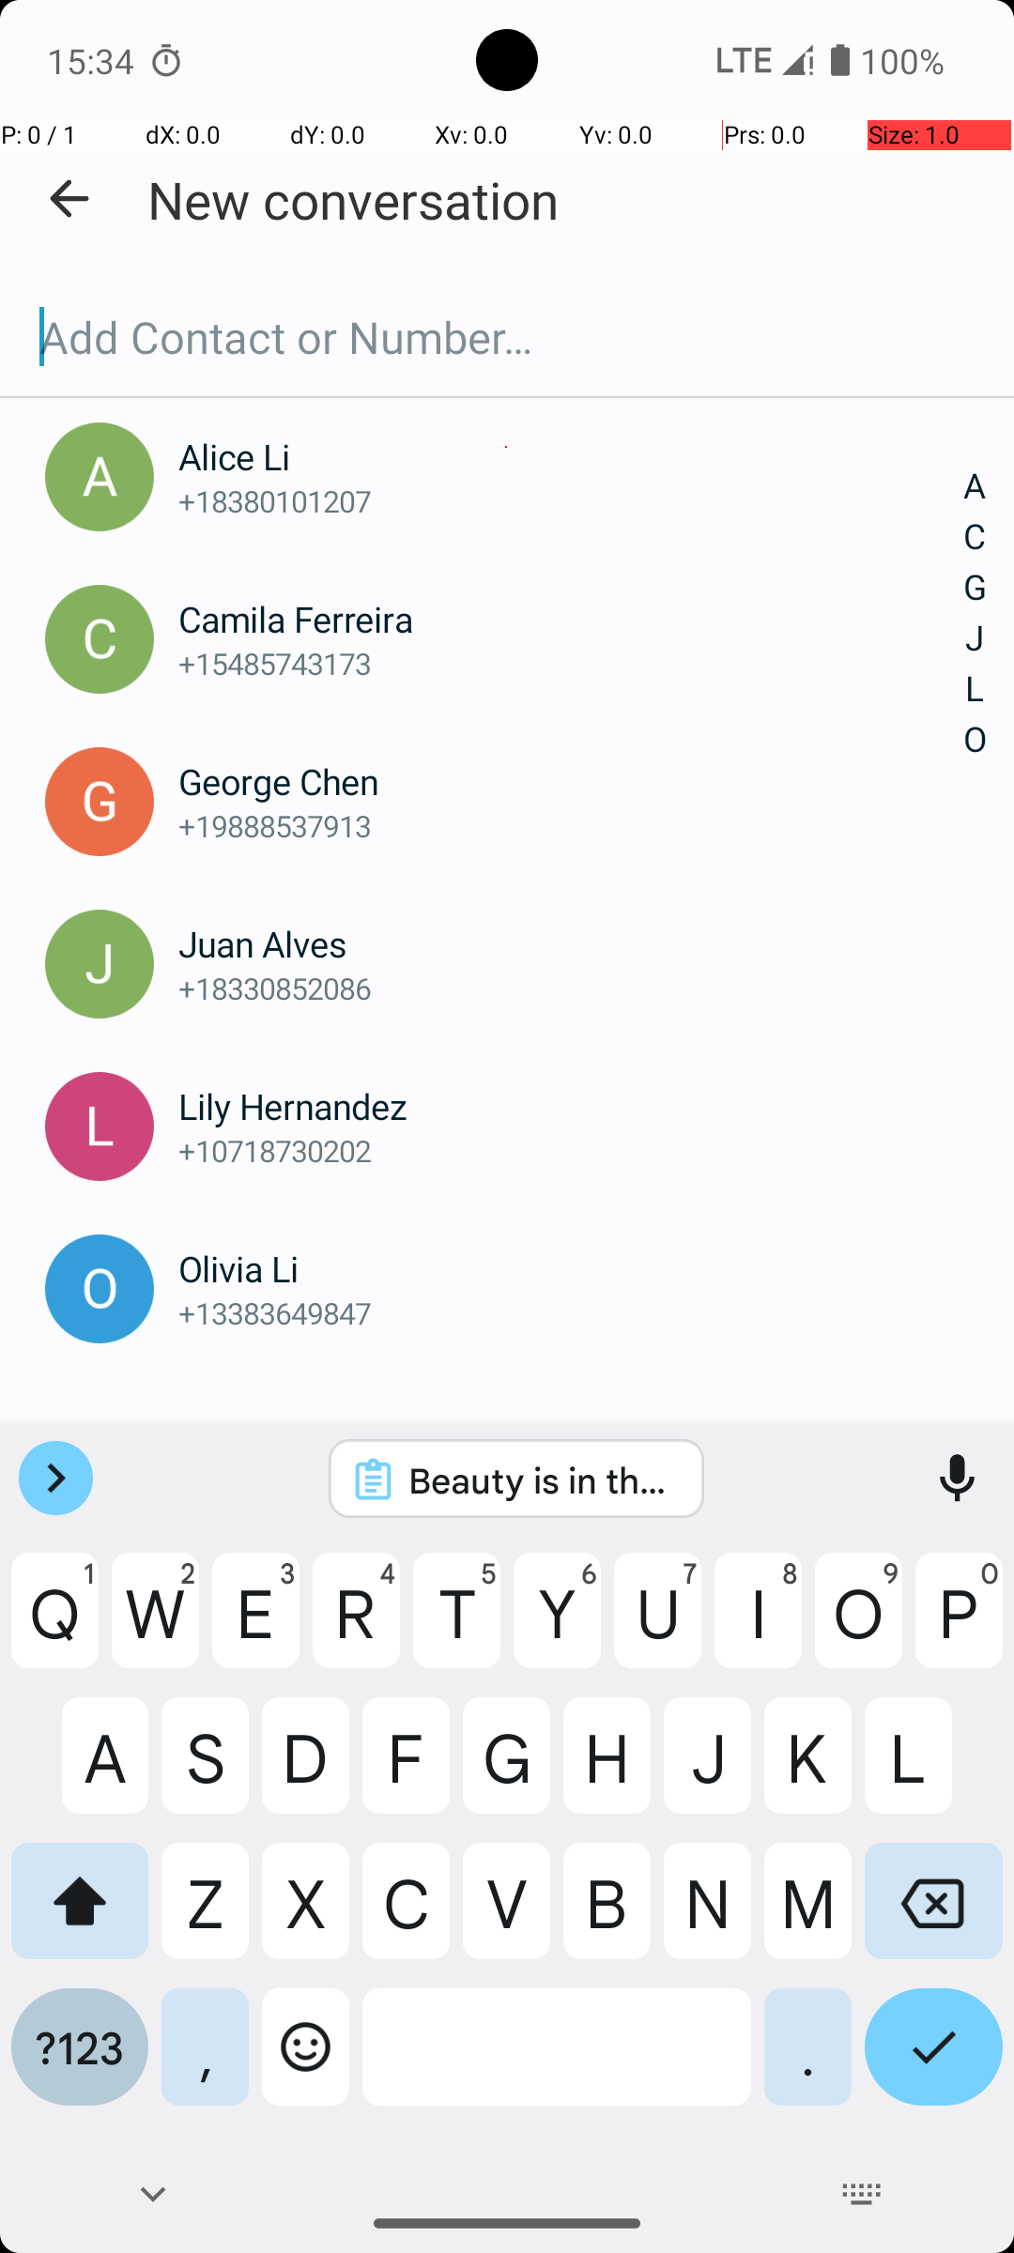 This screenshot has width=1014, height=2253. I want to click on +15485743173, so click(571, 663).